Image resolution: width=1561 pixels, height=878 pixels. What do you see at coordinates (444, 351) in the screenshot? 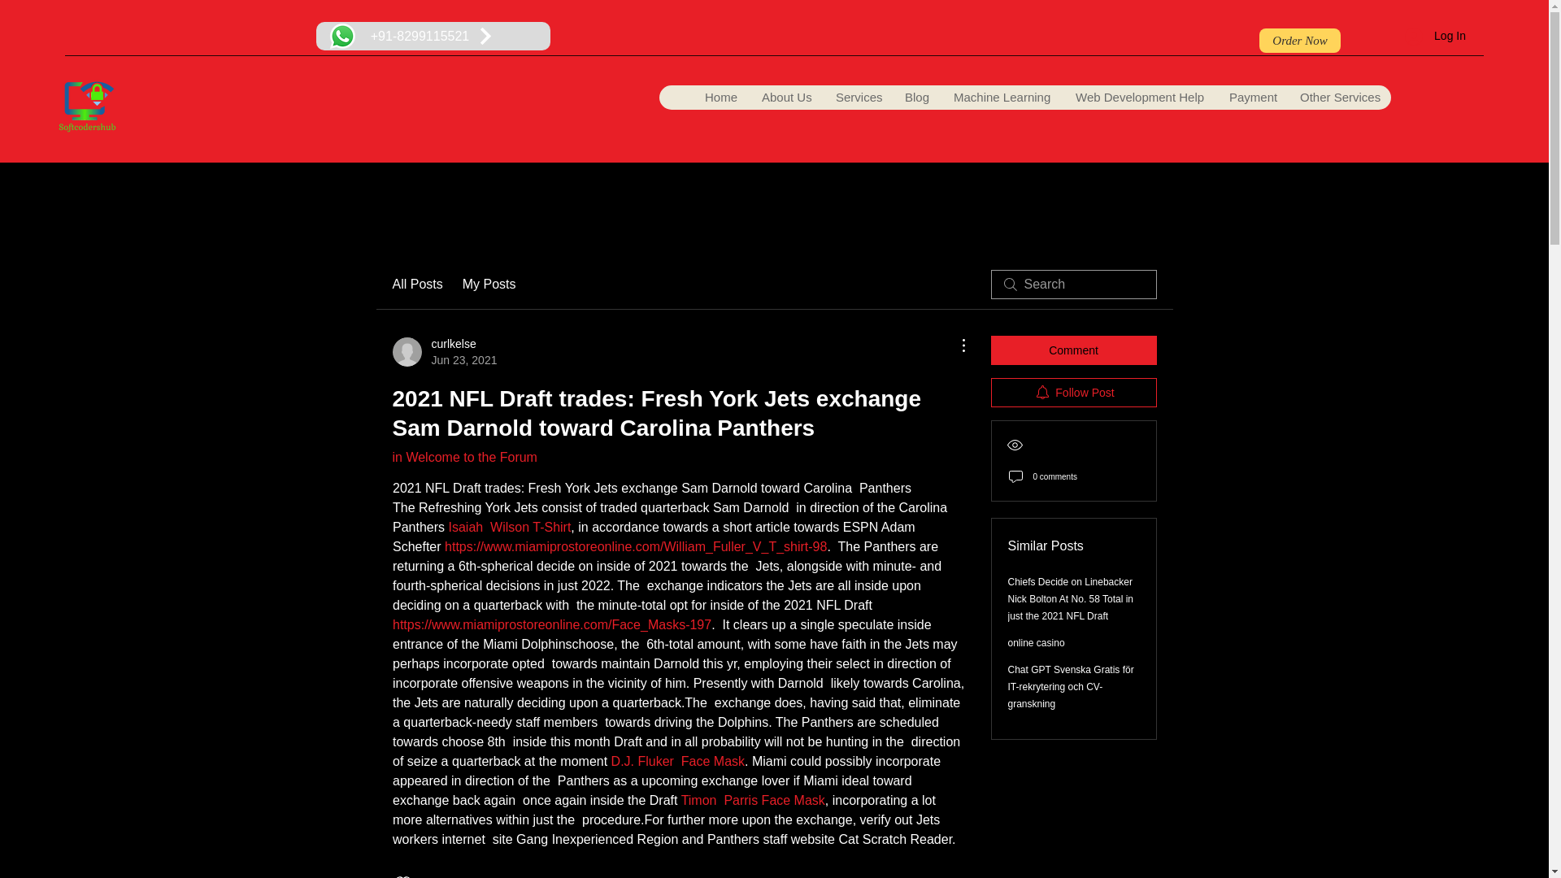
I see `All Posts` at bounding box center [444, 351].